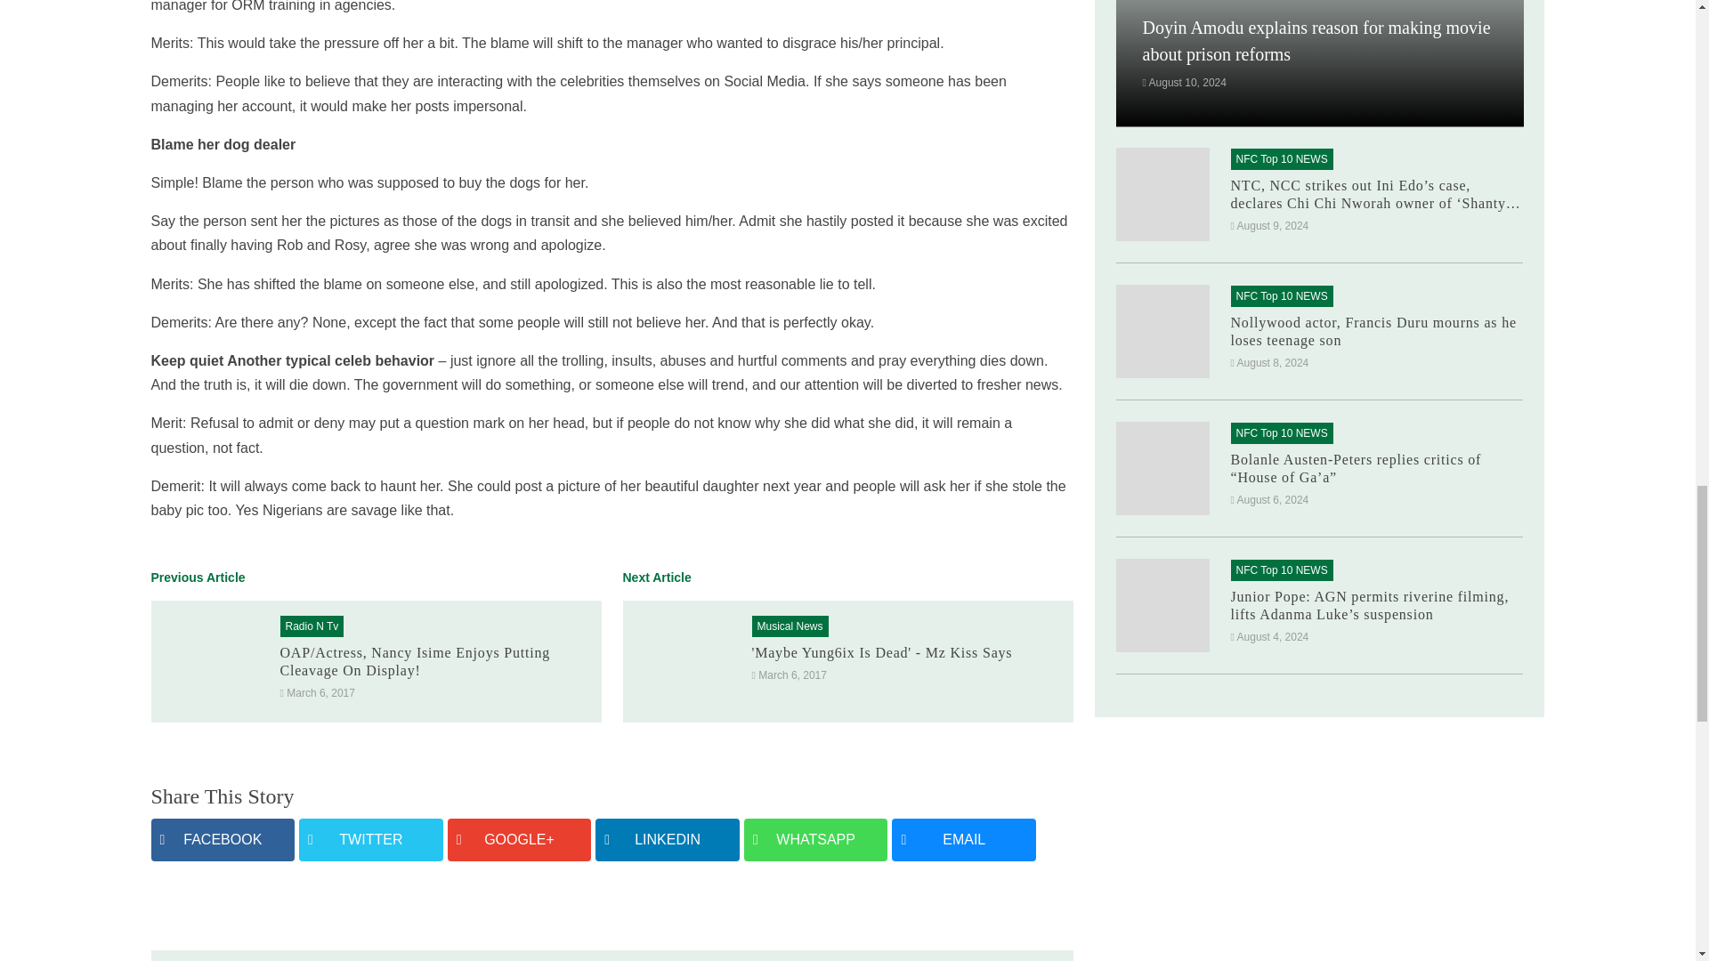  Describe the element at coordinates (815, 839) in the screenshot. I see `whatsapp` at that location.